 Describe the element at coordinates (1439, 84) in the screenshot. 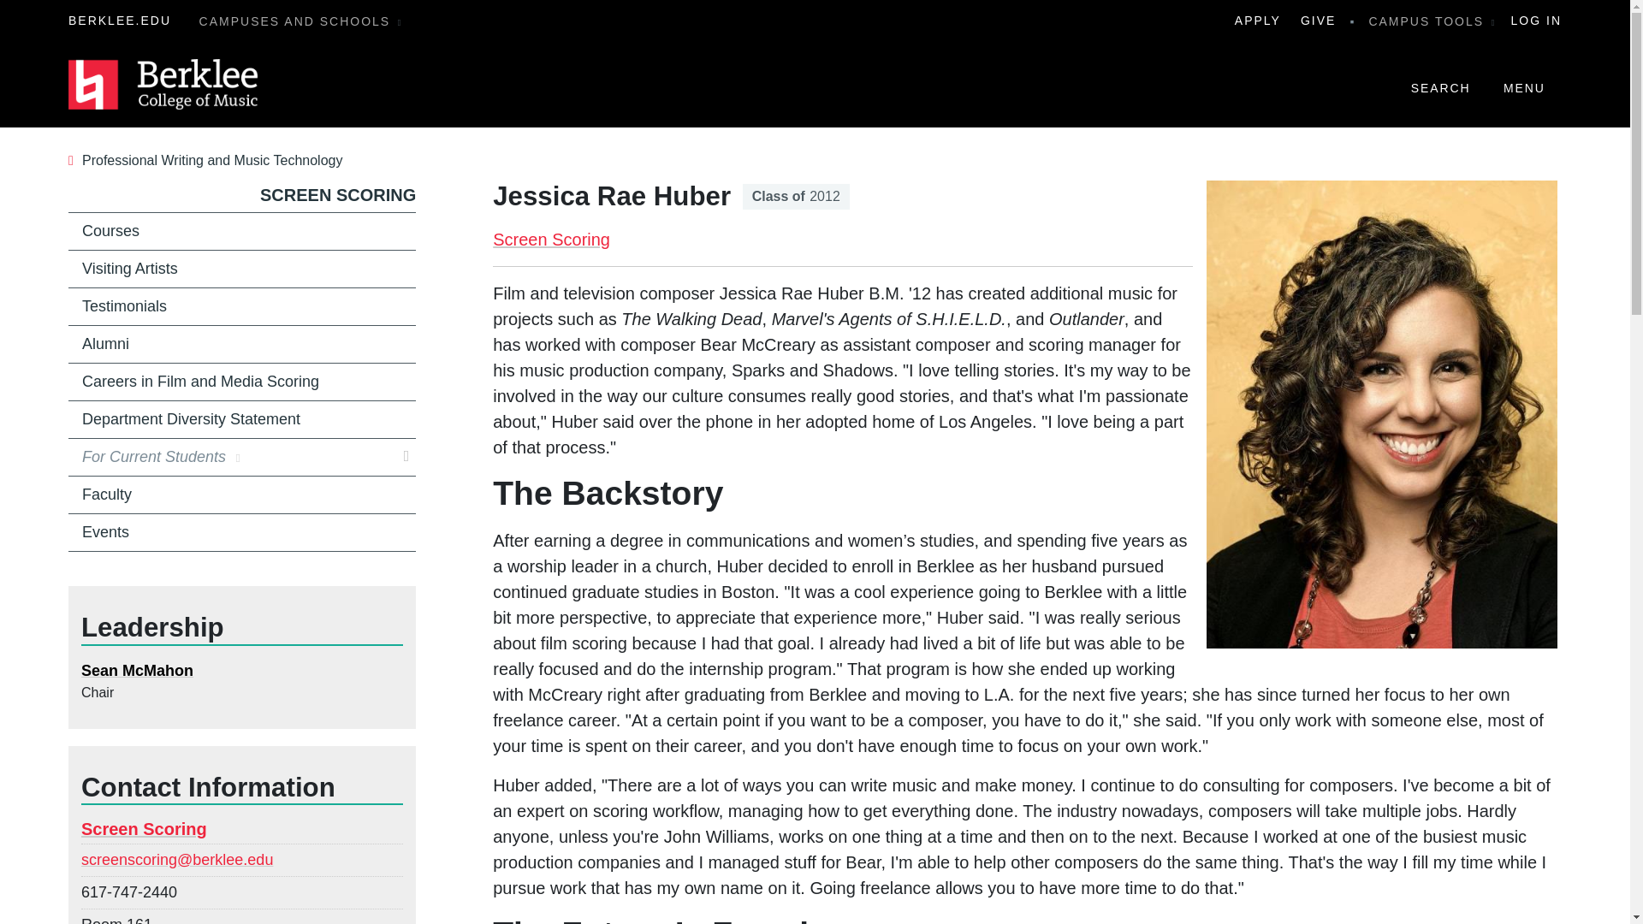

I see `SEARCH` at that location.